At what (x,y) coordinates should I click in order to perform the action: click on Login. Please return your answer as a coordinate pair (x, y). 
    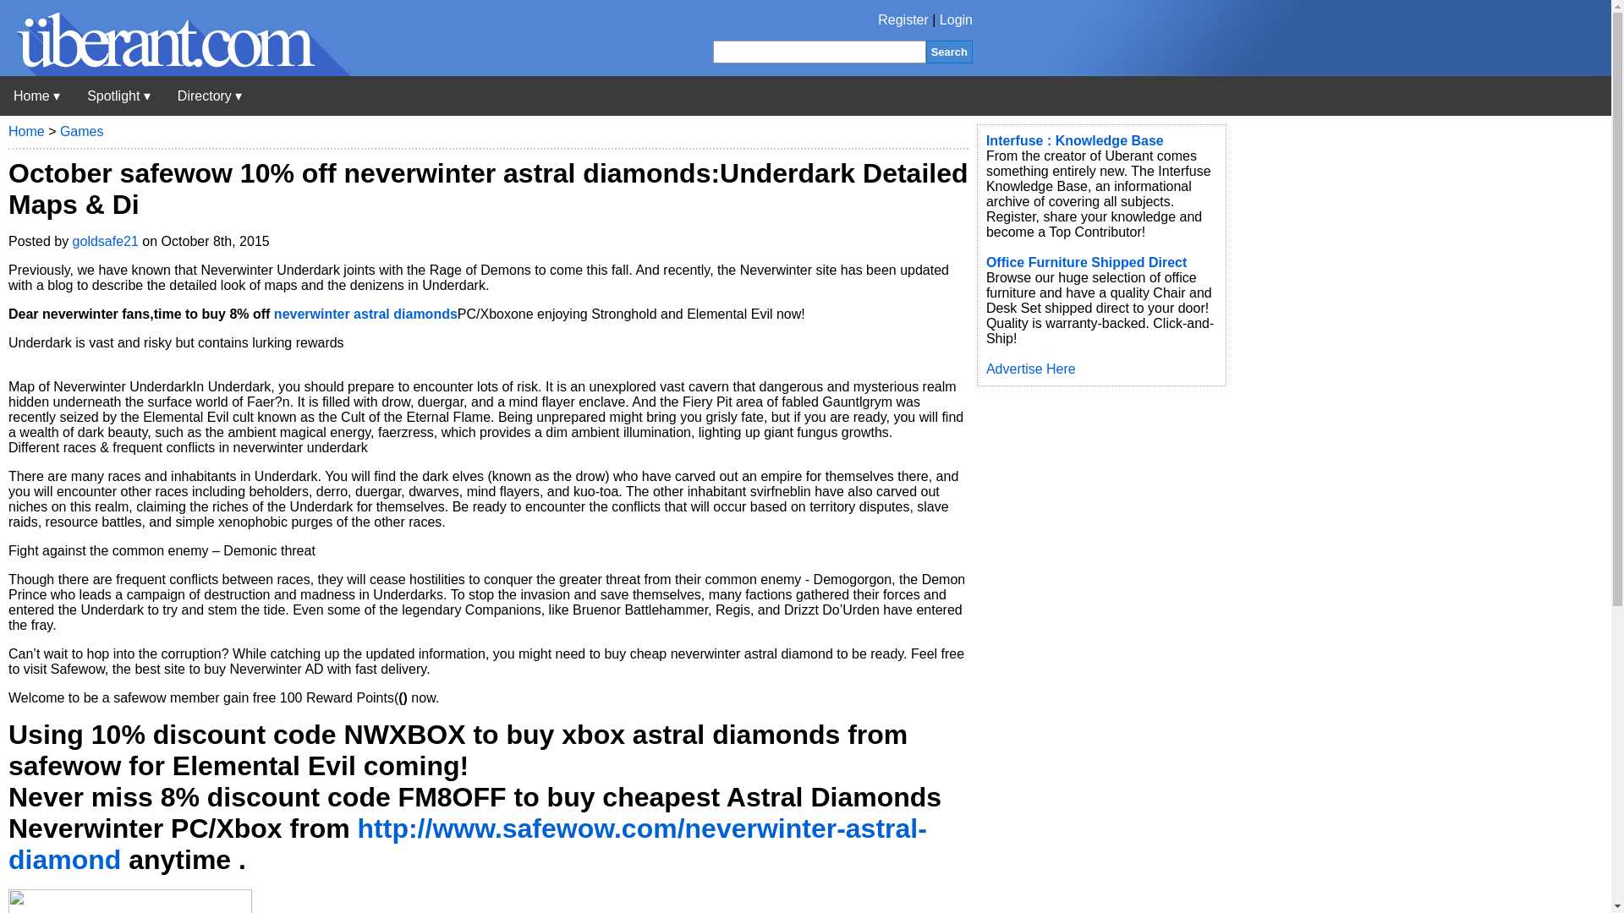
    Looking at the image, I should click on (956, 20).